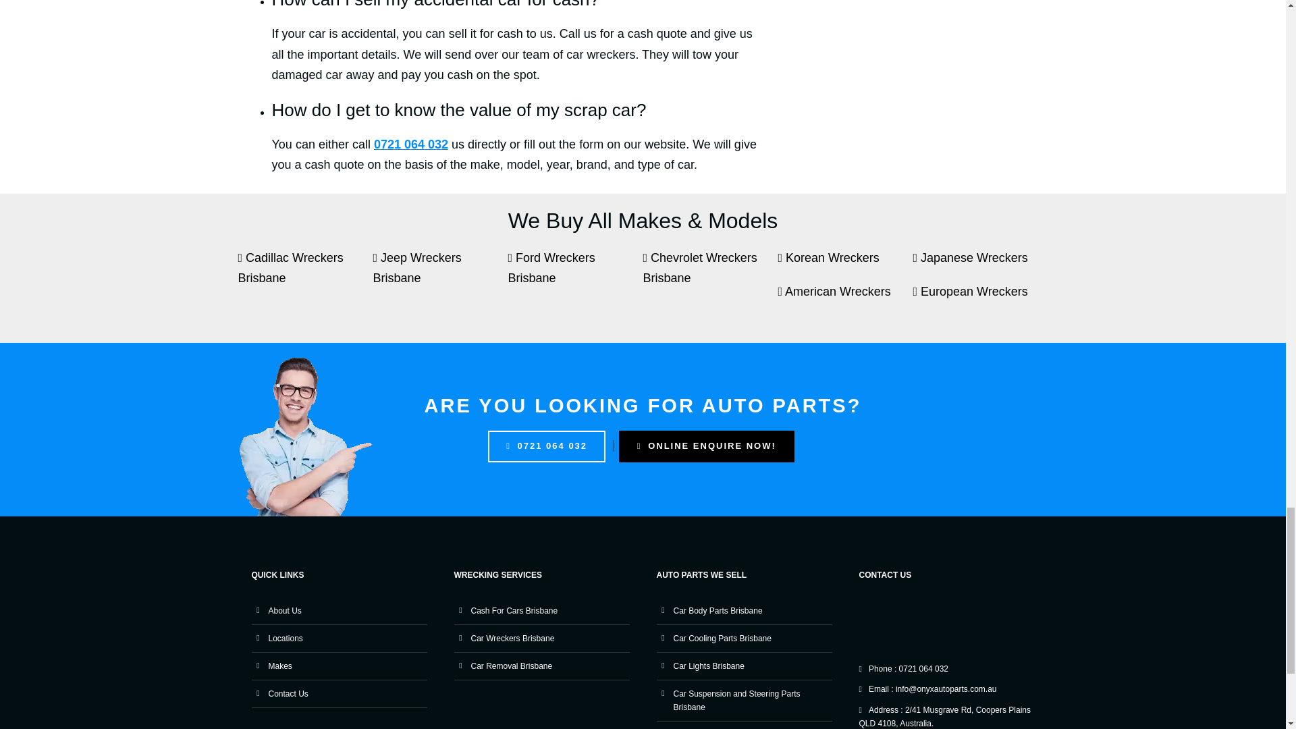  I want to click on European Wreckers, so click(979, 298).